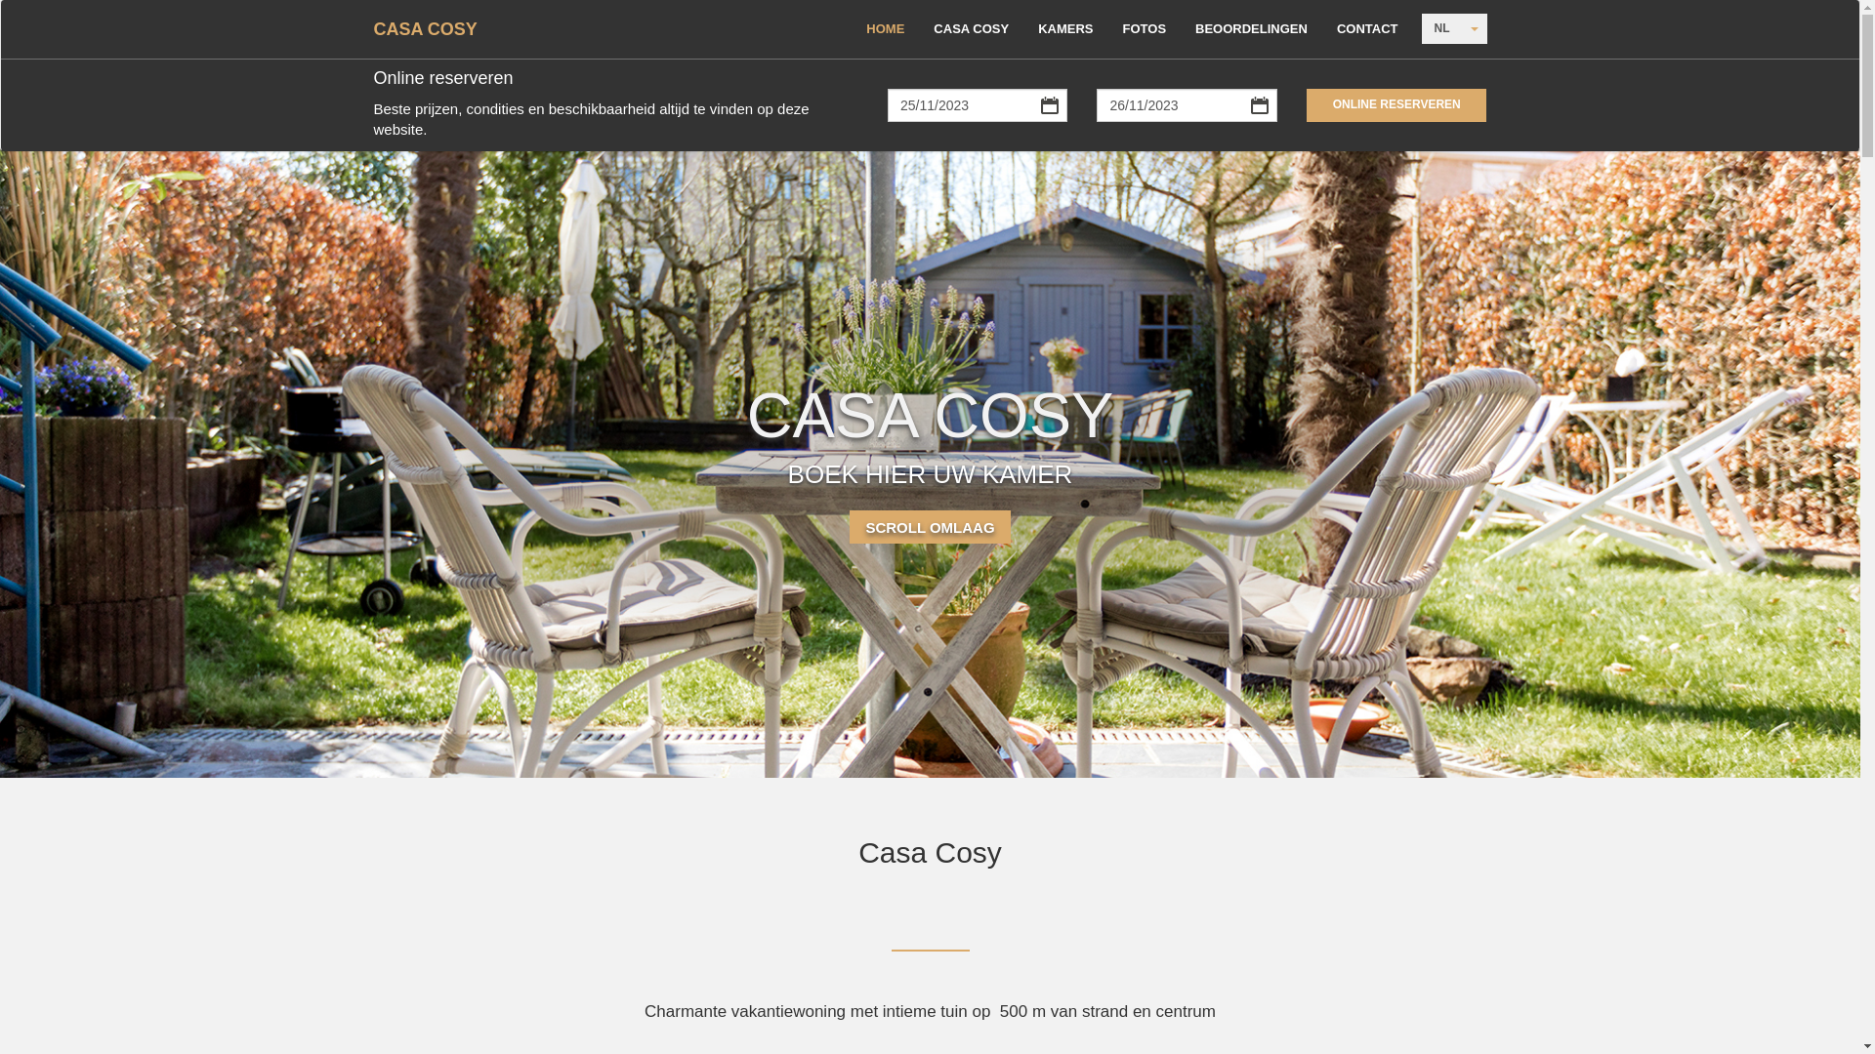 The height and width of the screenshot is (1054, 1875). I want to click on CASA COSY, so click(425, 29).